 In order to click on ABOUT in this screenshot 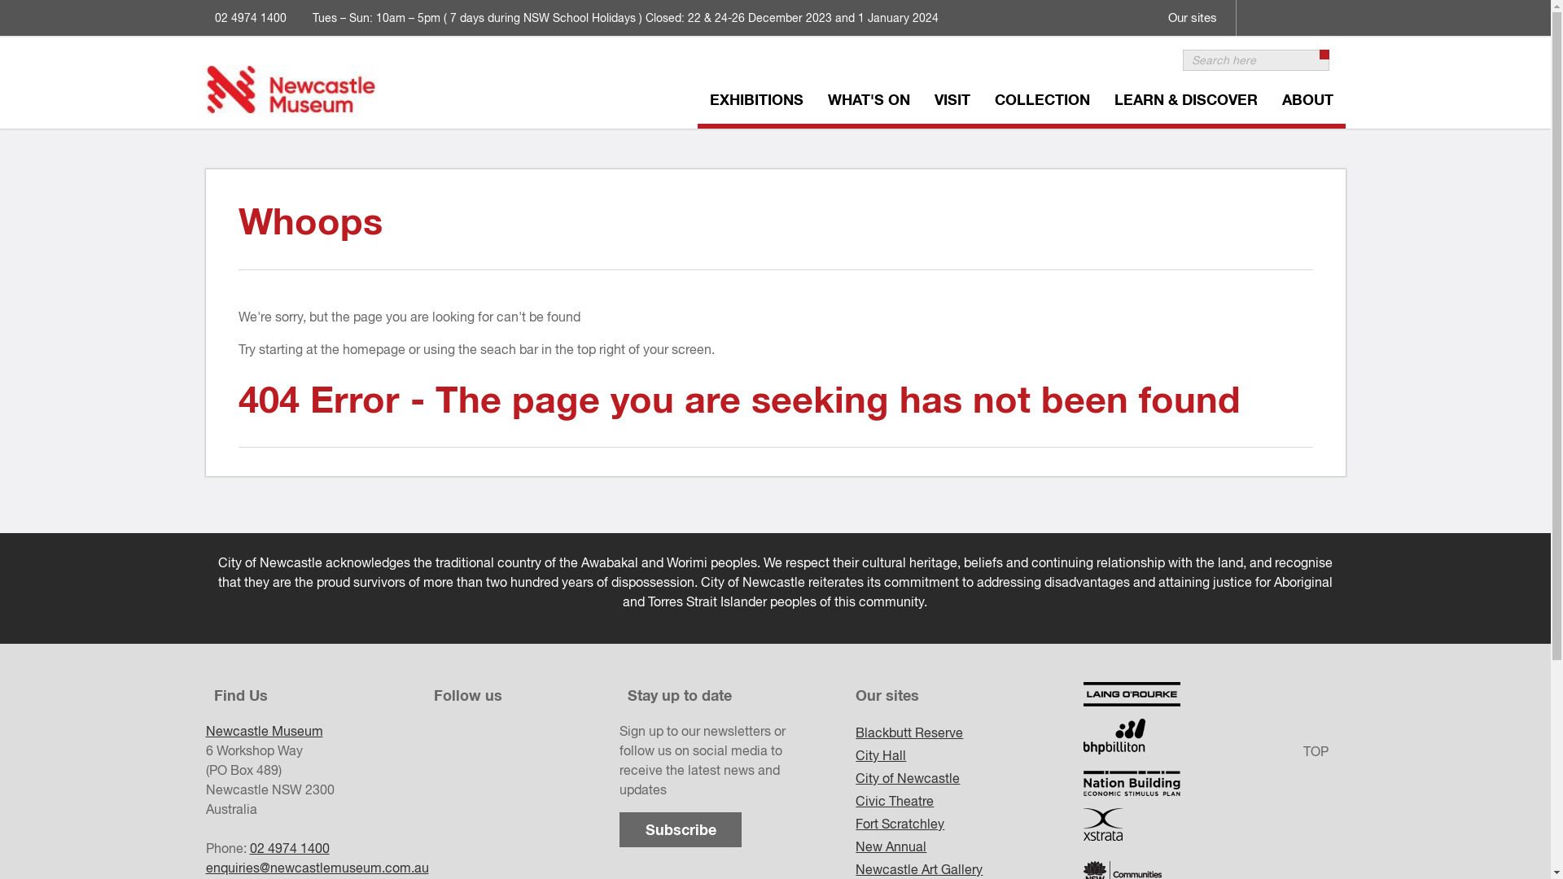, I will do `click(1307, 103)`.